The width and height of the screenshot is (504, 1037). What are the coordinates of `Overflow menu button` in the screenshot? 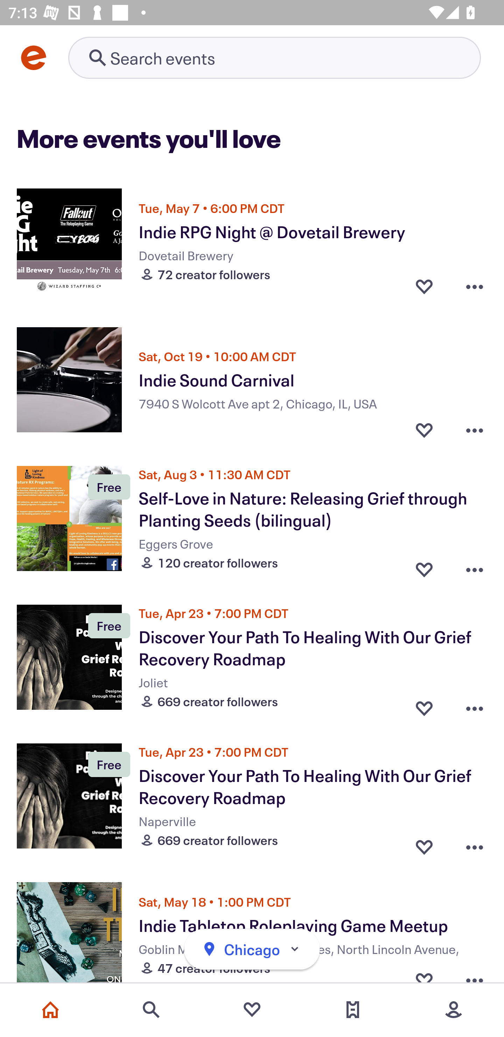 It's located at (475, 566).